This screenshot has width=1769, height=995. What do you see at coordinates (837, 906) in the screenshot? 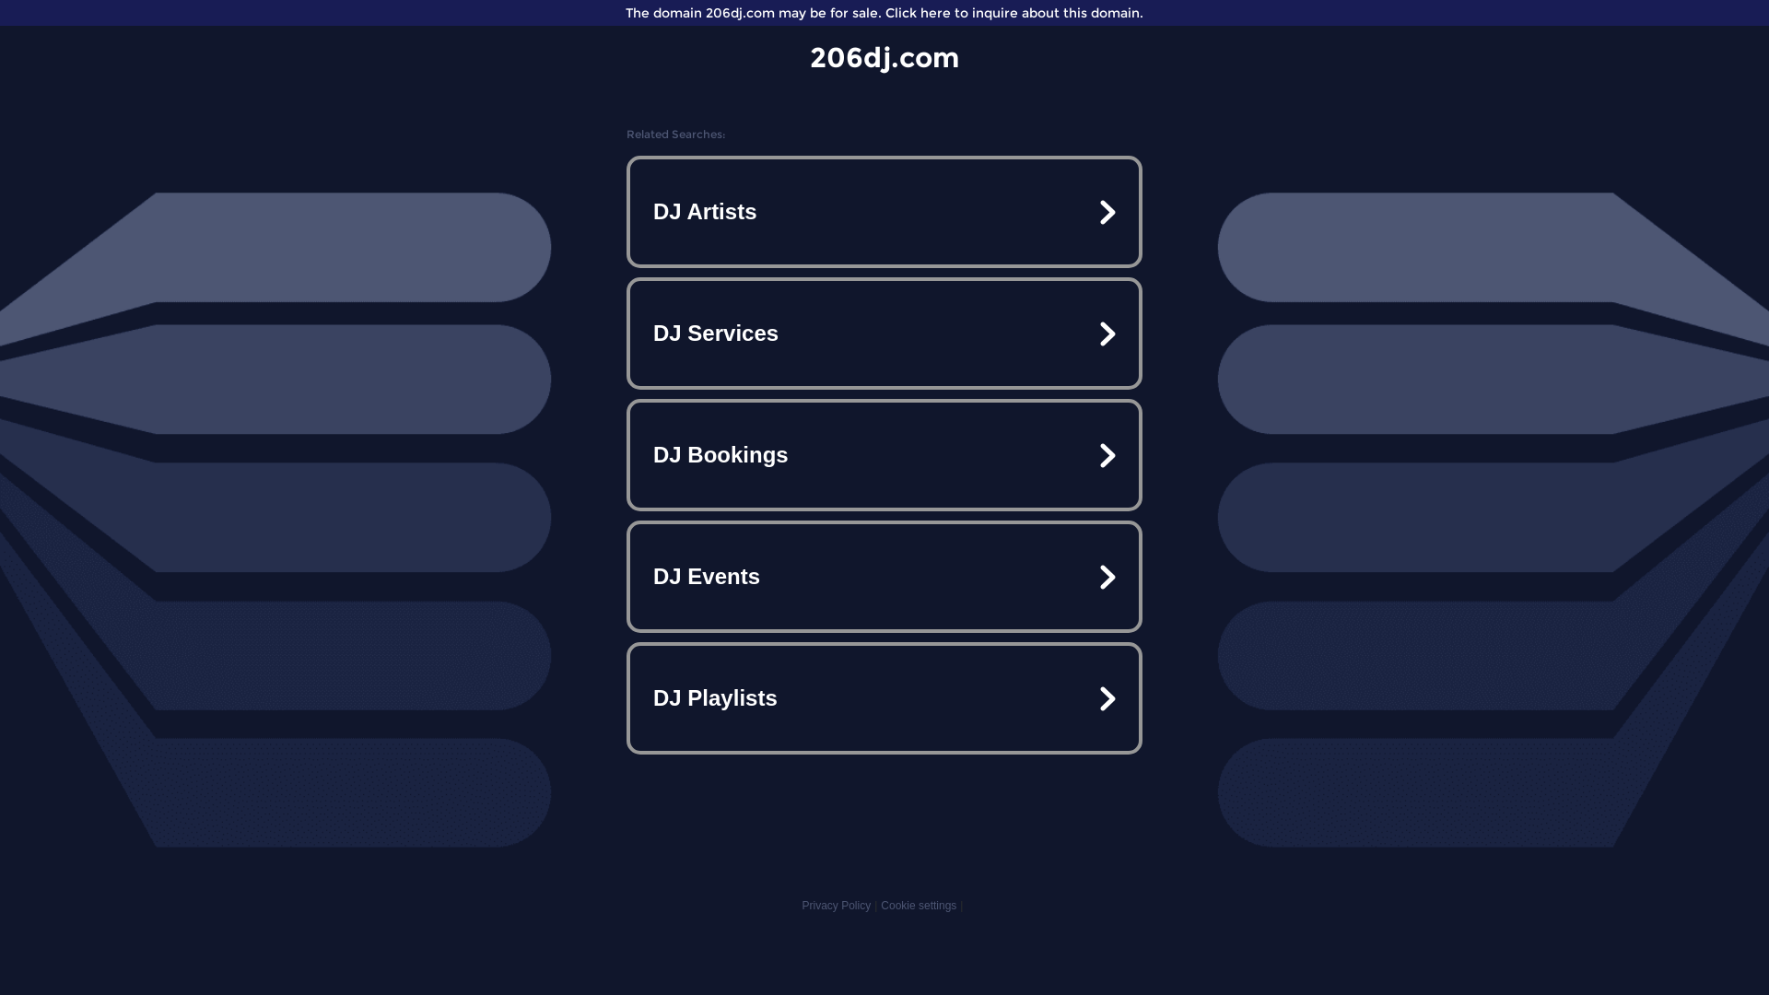
I see `Privacy Policy` at bounding box center [837, 906].